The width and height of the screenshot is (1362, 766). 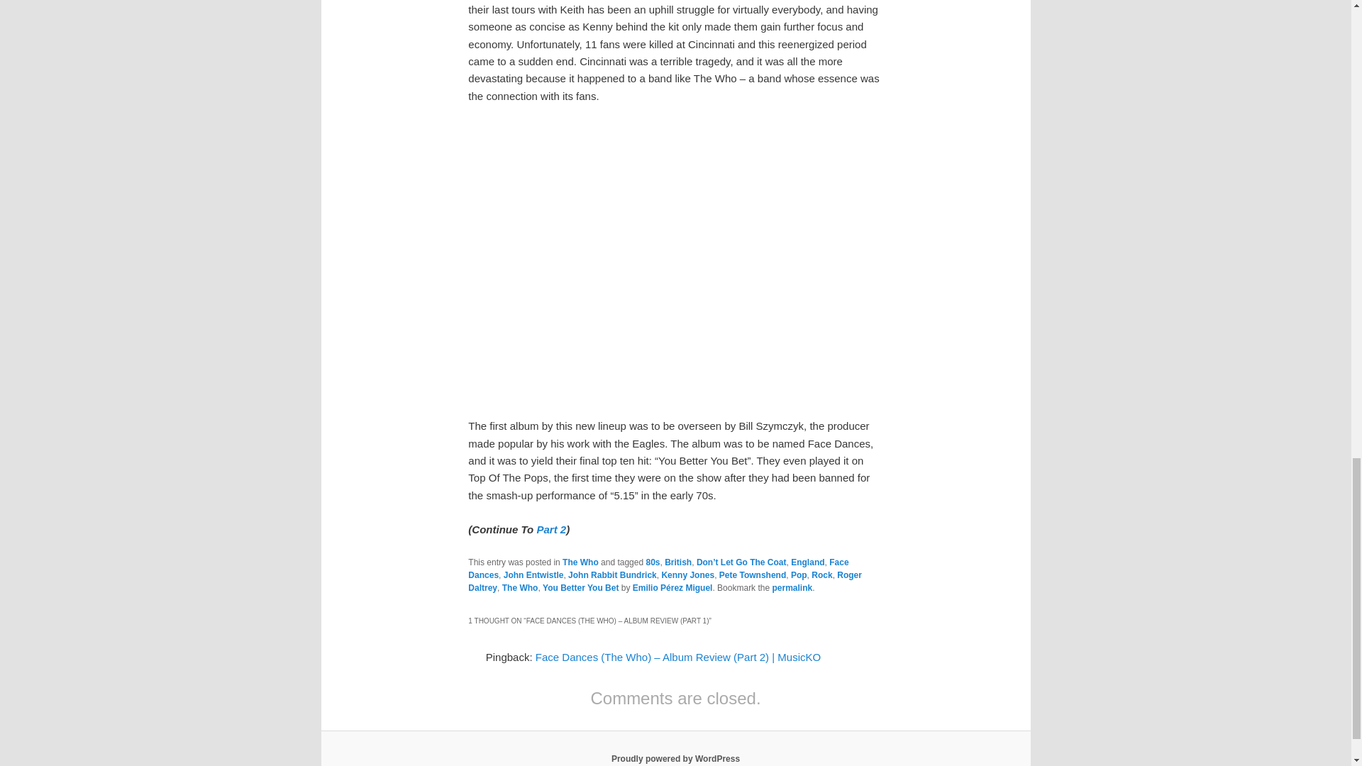 I want to click on Pop, so click(x=799, y=574).